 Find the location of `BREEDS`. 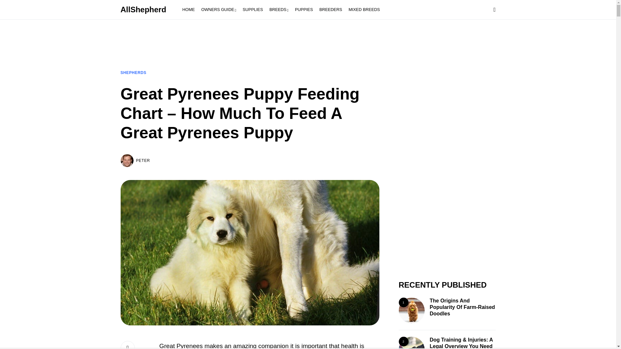

BREEDS is located at coordinates (279, 10).